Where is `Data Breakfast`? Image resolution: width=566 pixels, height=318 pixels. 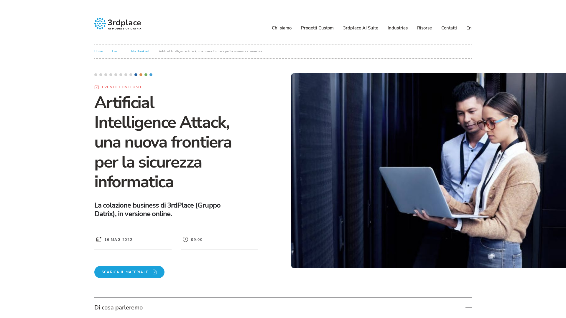 Data Breakfast is located at coordinates (140, 51).